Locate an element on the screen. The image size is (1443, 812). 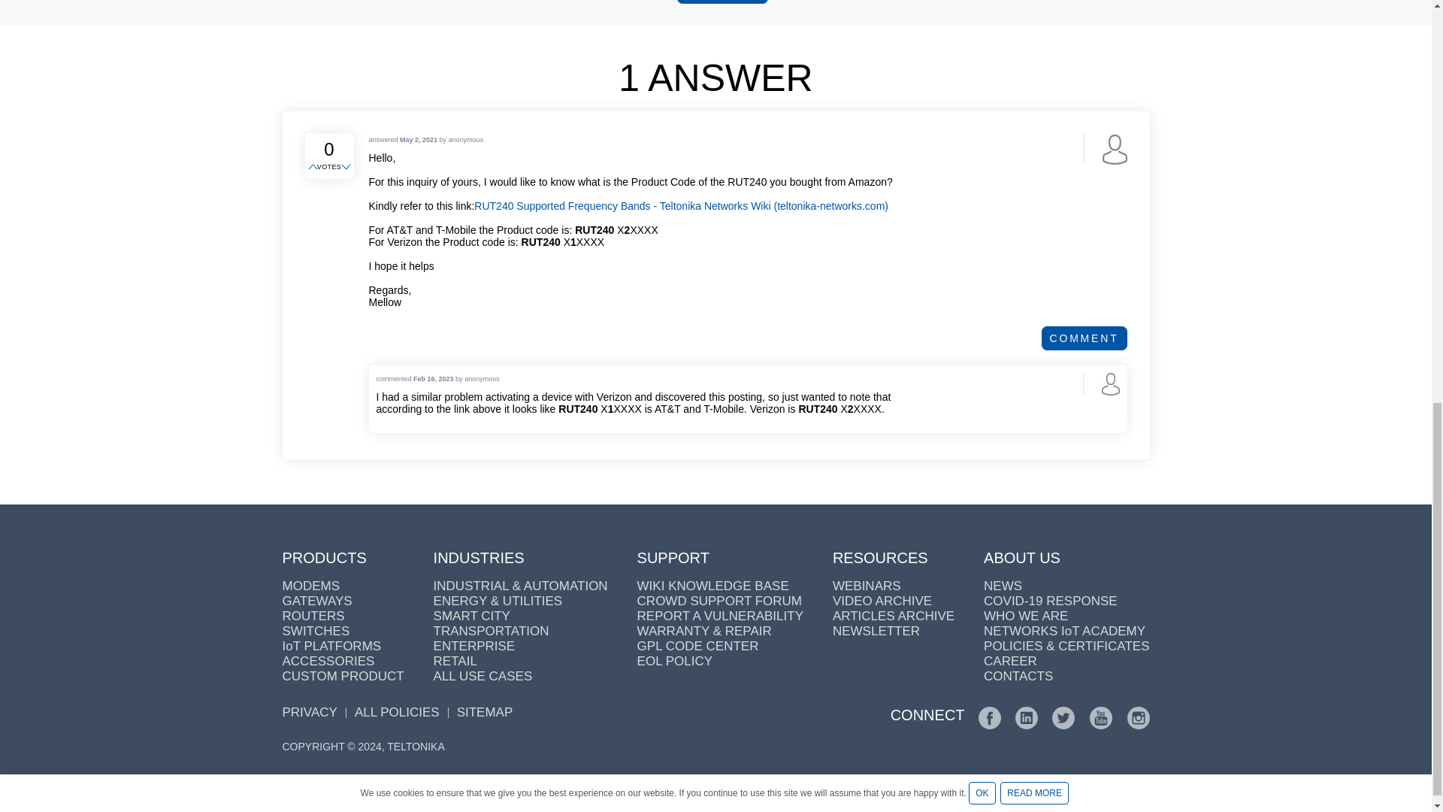
answer is located at coordinates (721, 2).